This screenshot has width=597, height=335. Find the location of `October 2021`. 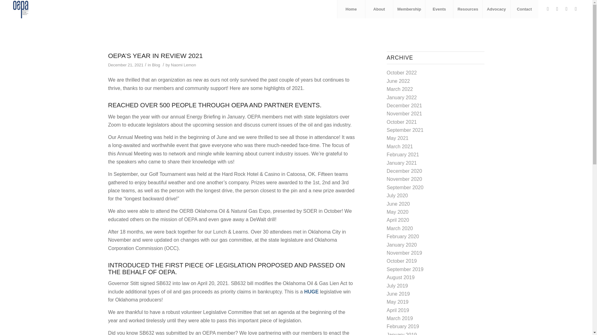

October 2021 is located at coordinates (402, 122).